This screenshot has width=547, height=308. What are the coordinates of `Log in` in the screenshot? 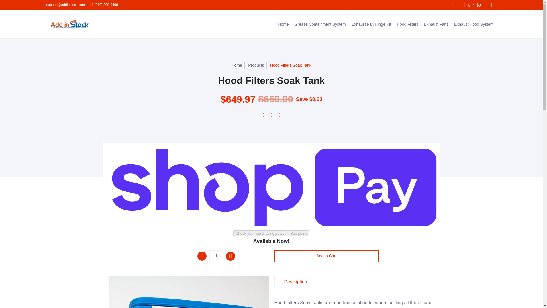 It's located at (492, 5).